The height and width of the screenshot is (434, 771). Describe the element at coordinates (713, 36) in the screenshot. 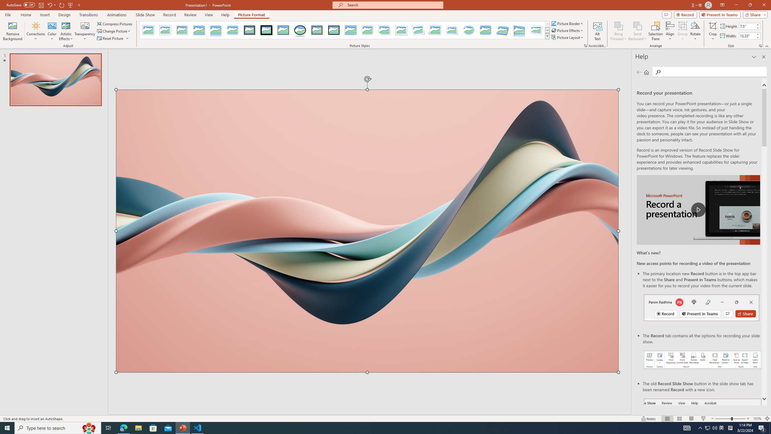

I see `More Options` at that location.